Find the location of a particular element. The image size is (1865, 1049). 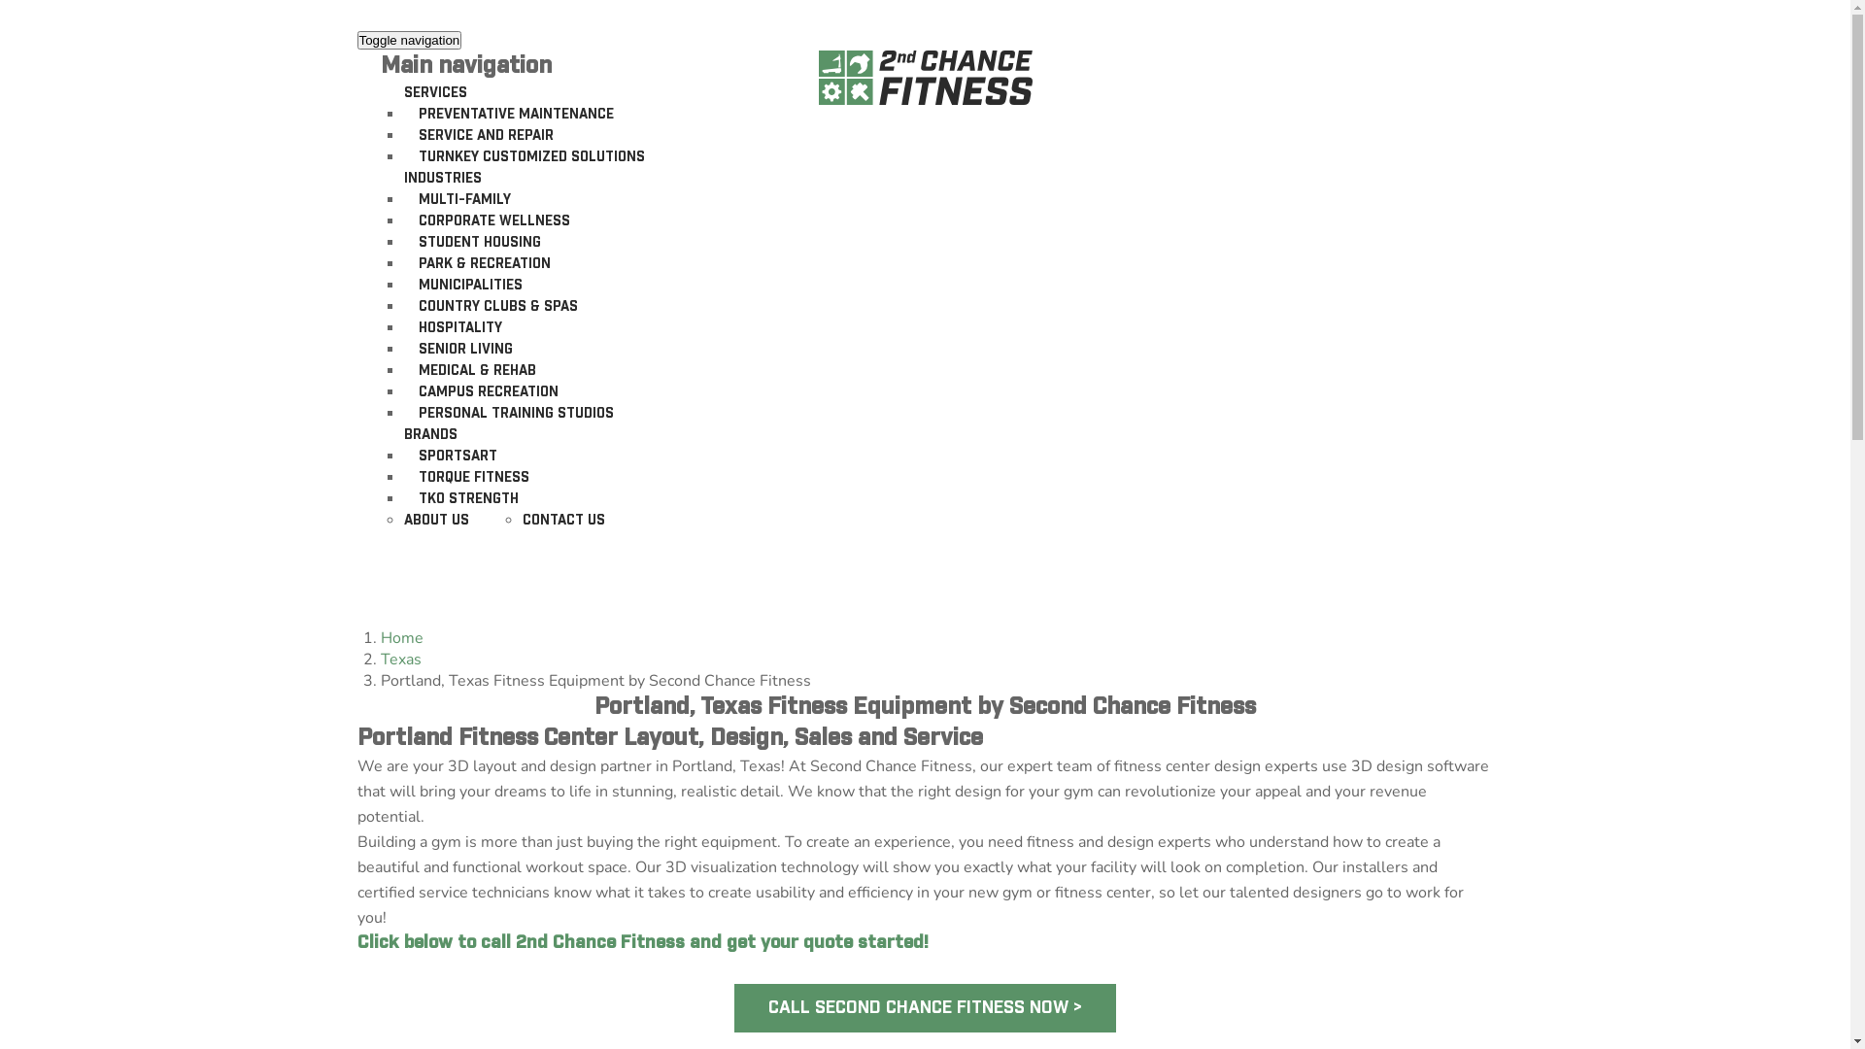

INDUSTRIES is located at coordinates (443, 179).